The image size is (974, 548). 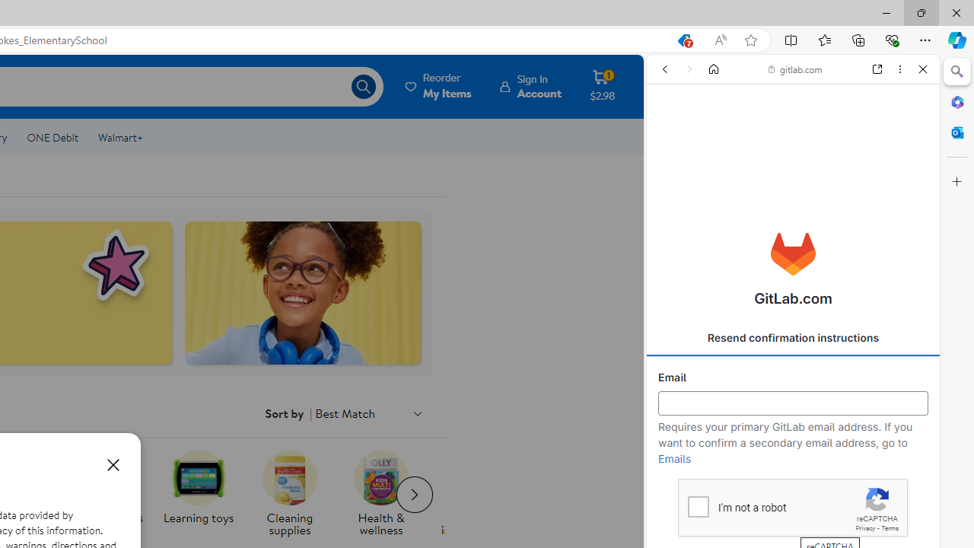 I want to click on Email, so click(x=793, y=403).